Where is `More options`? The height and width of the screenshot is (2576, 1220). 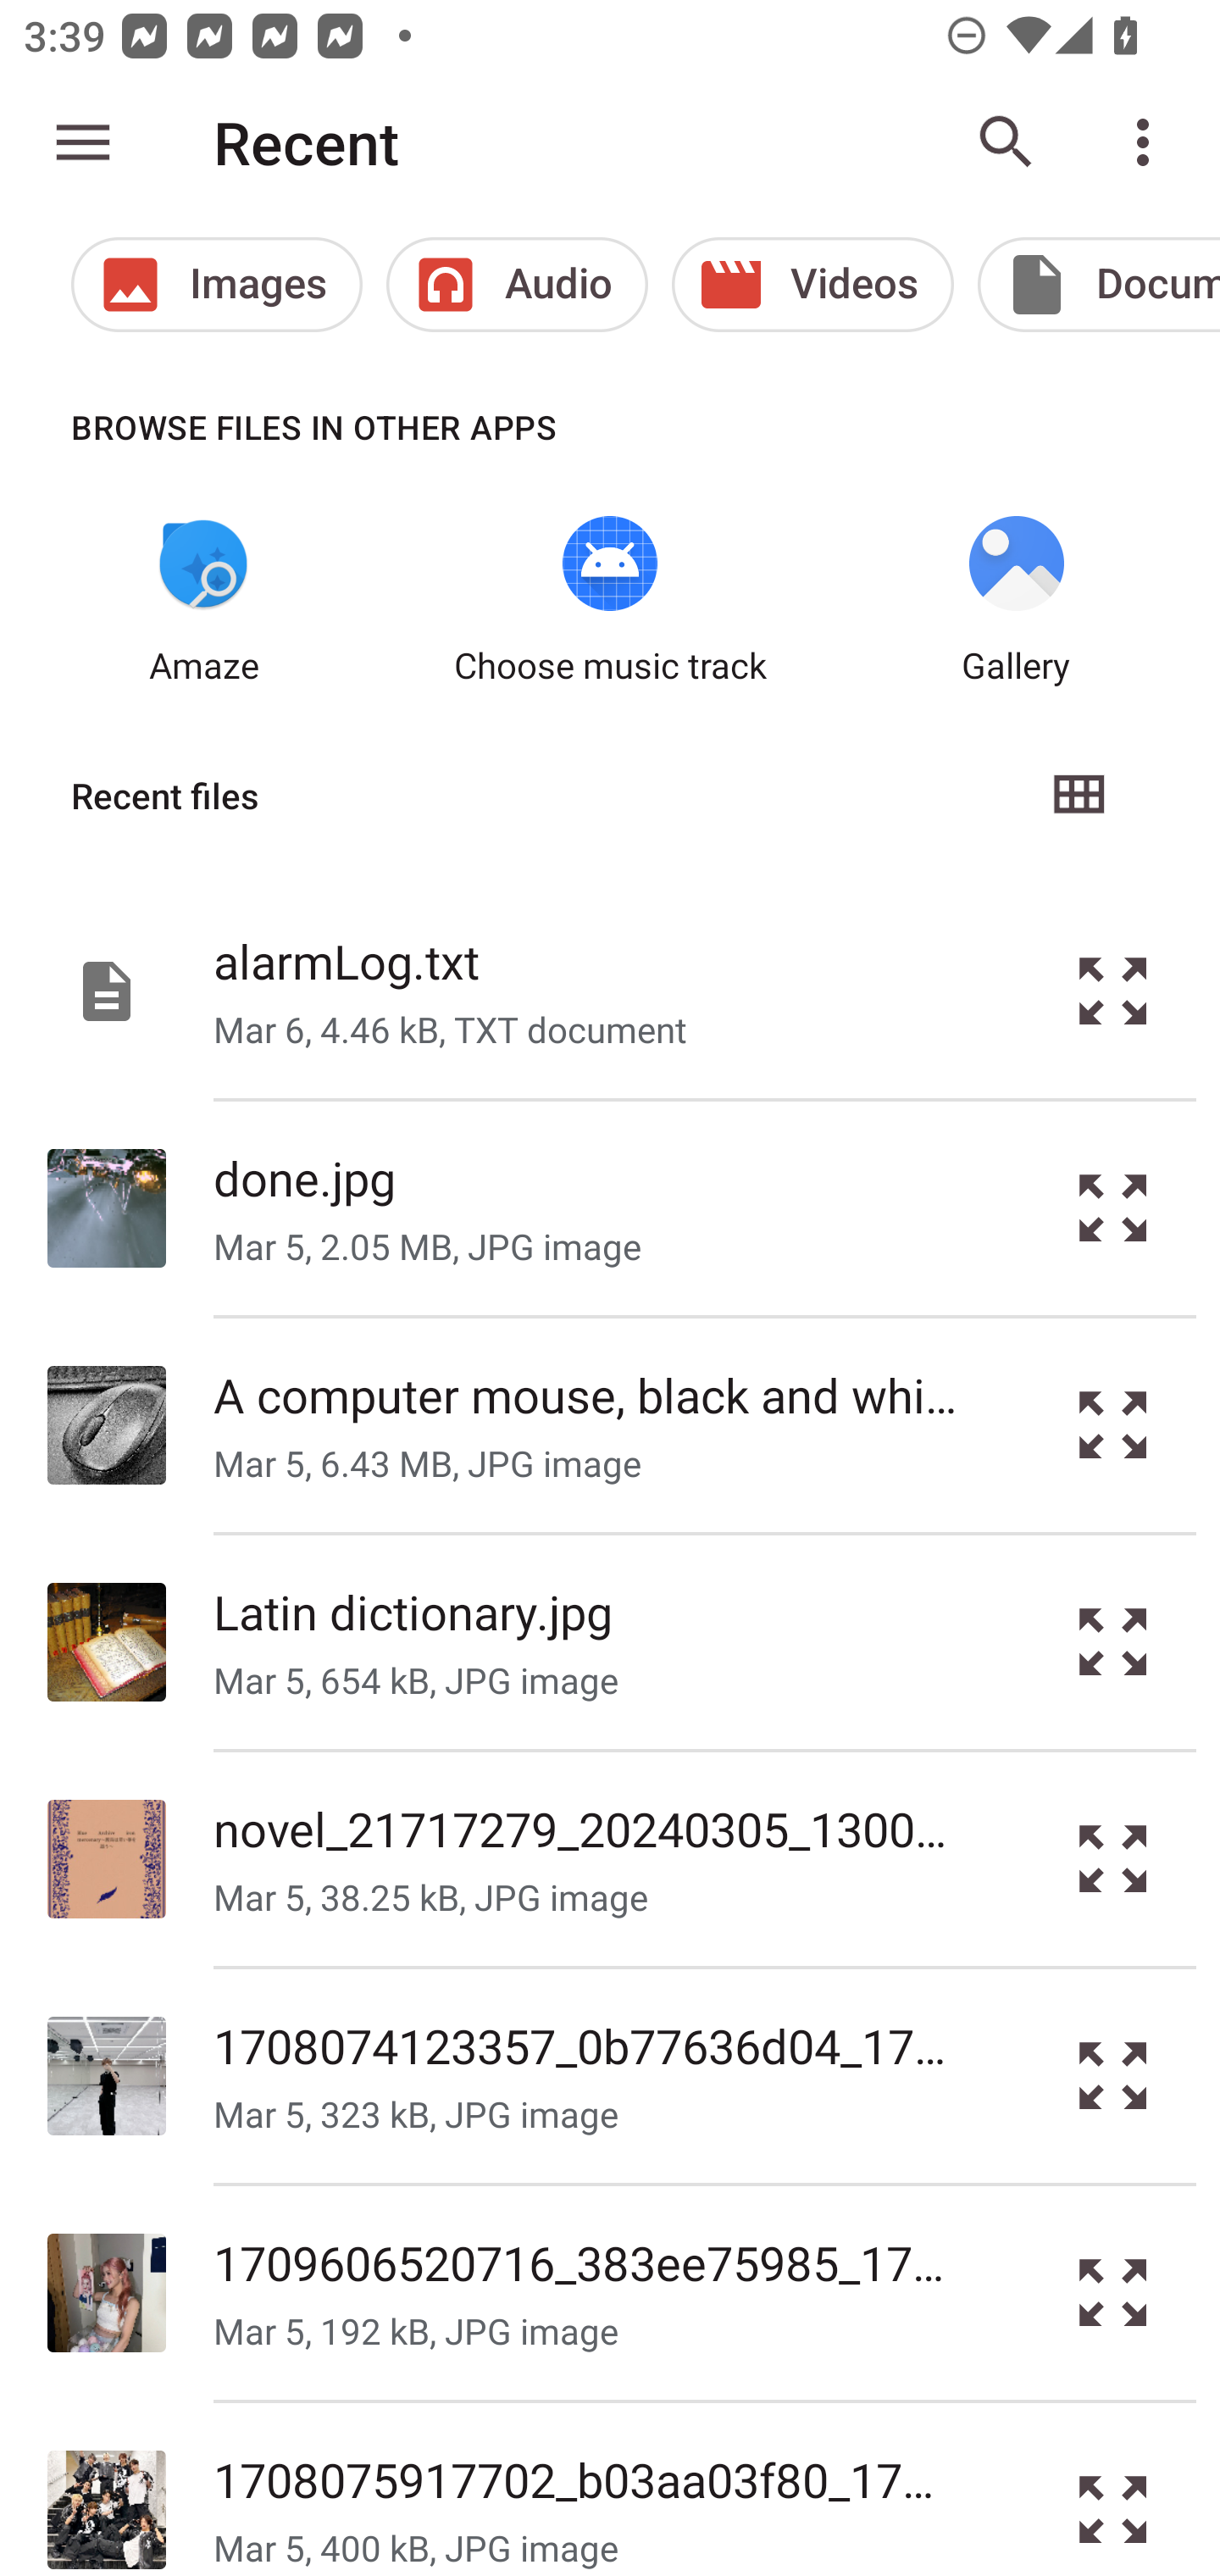 More options is located at coordinates (1149, 142).